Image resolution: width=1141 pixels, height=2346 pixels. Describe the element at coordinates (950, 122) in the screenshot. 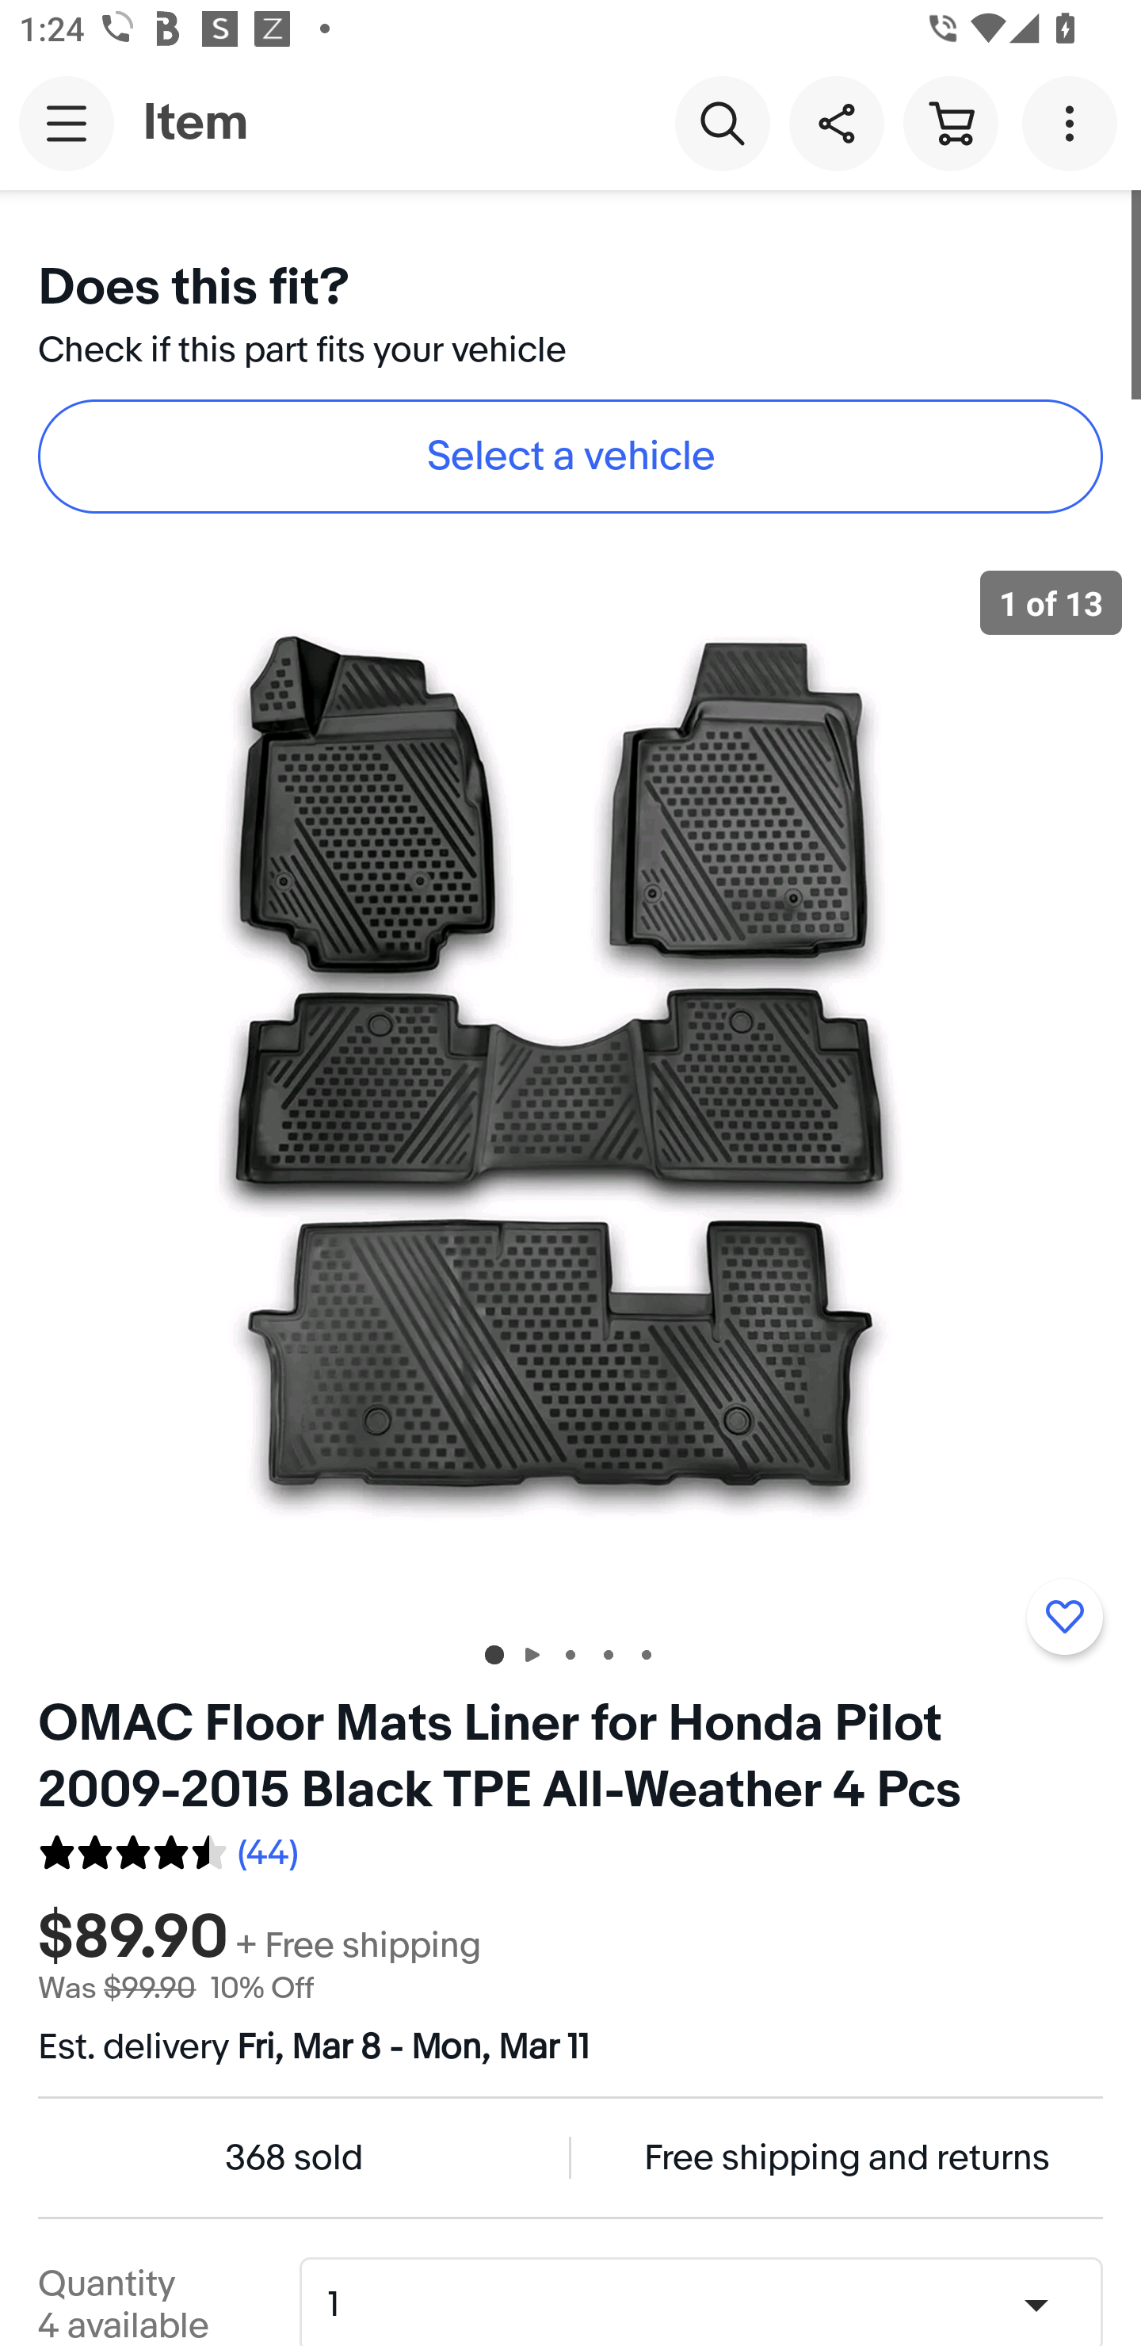

I see `Cart button shopping cart` at that location.